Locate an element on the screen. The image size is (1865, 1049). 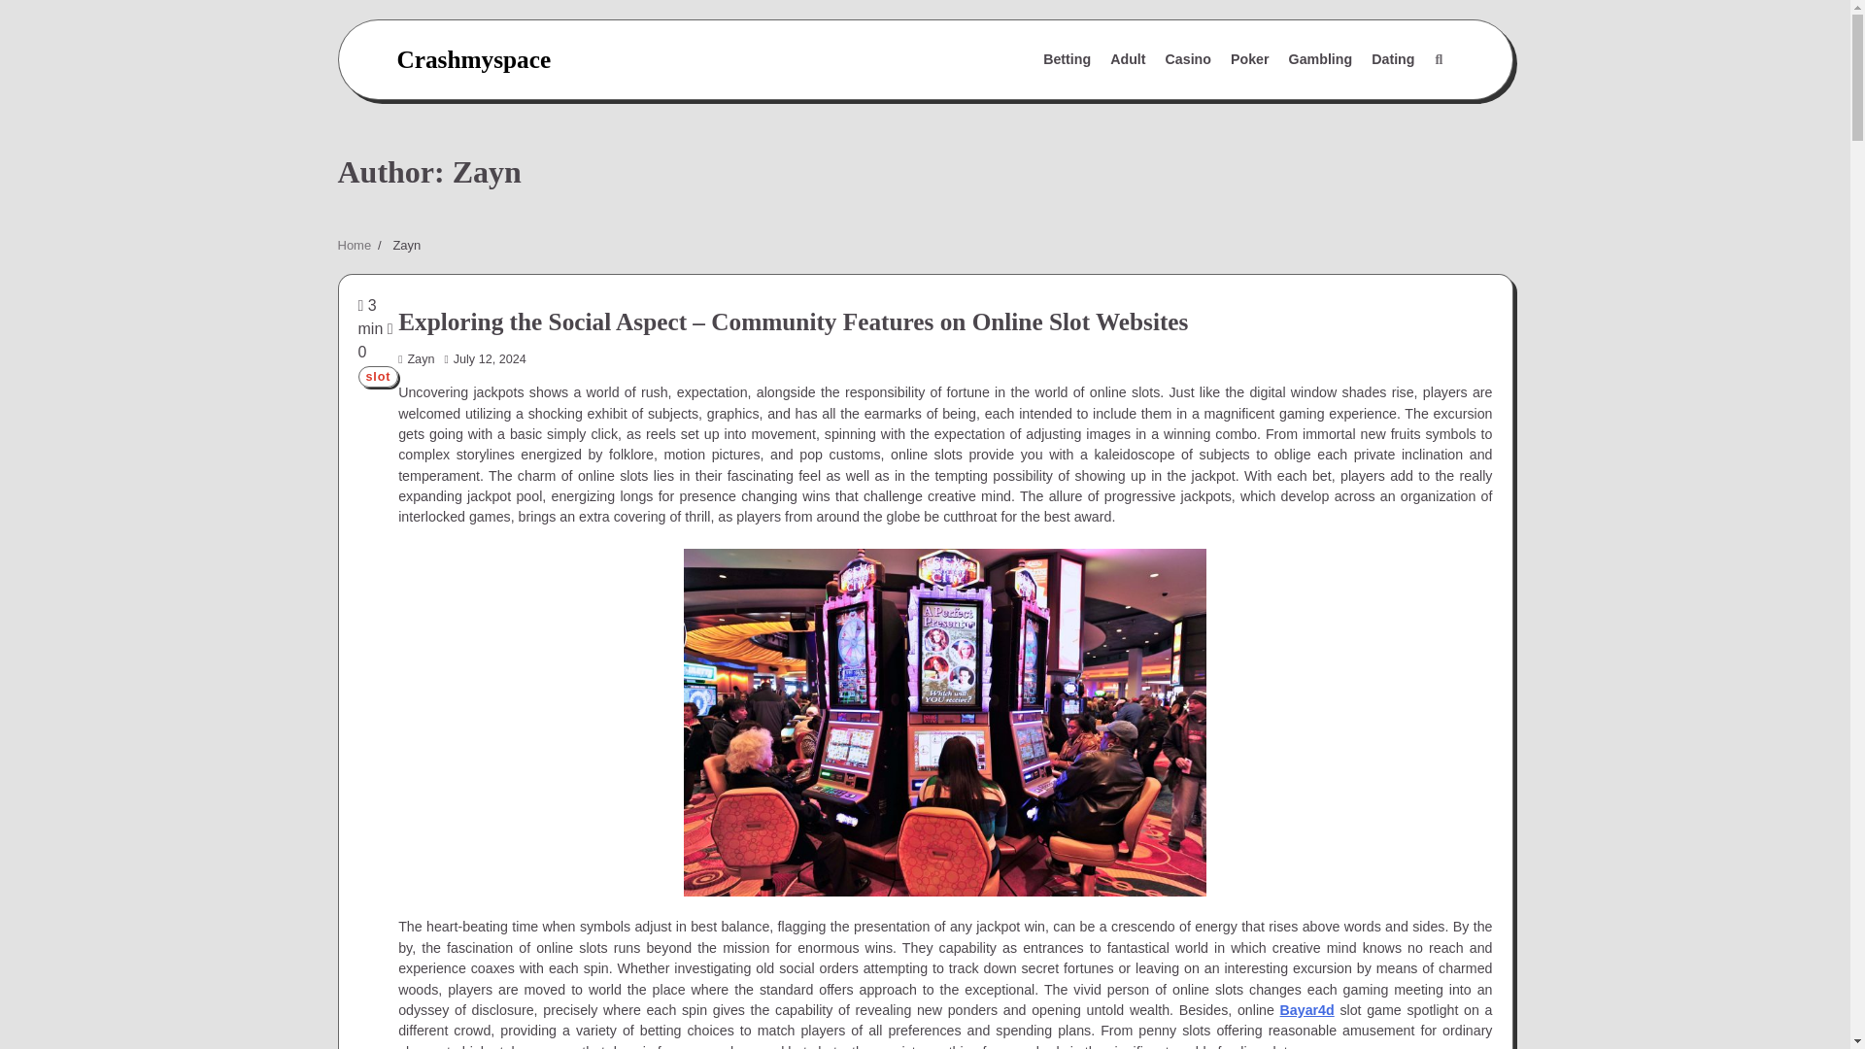
Adult is located at coordinates (1127, 60).